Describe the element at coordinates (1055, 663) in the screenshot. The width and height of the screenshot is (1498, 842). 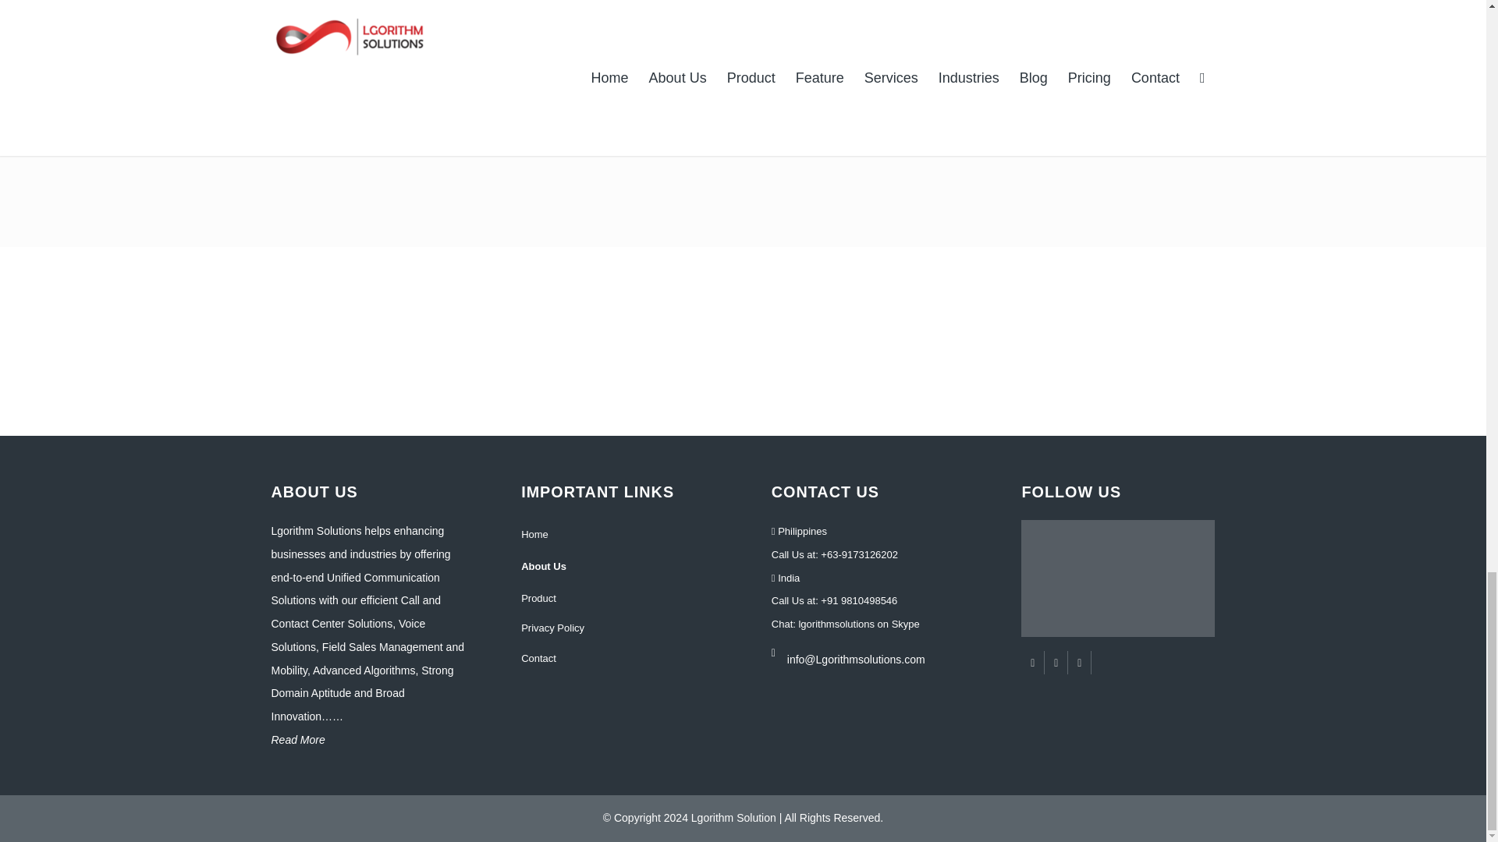
I see `Twitter` at that location.